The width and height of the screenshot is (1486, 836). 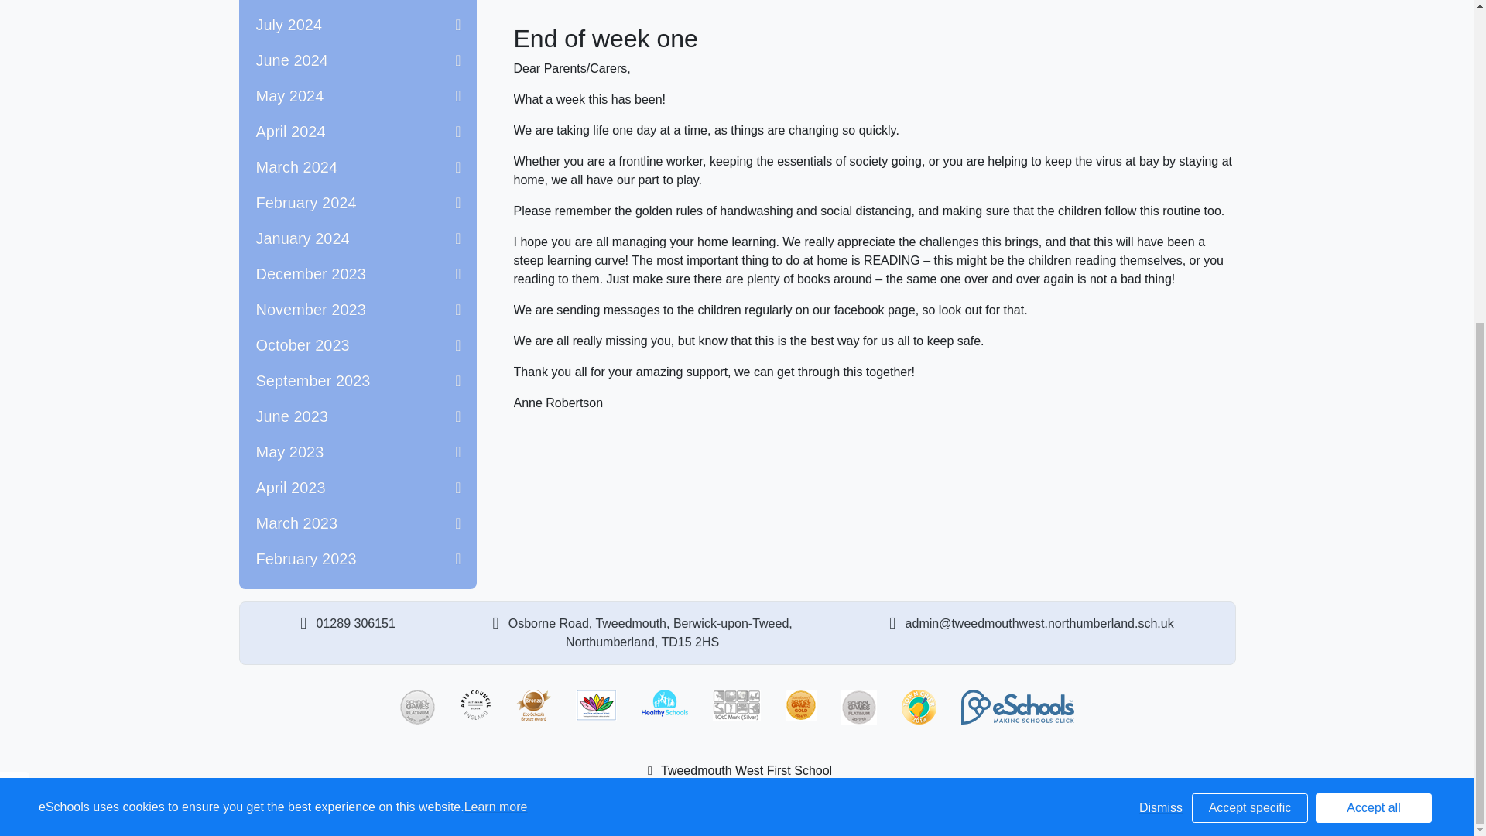 I want to click on Artsmark Silver Award, so click(x=475, y=704).